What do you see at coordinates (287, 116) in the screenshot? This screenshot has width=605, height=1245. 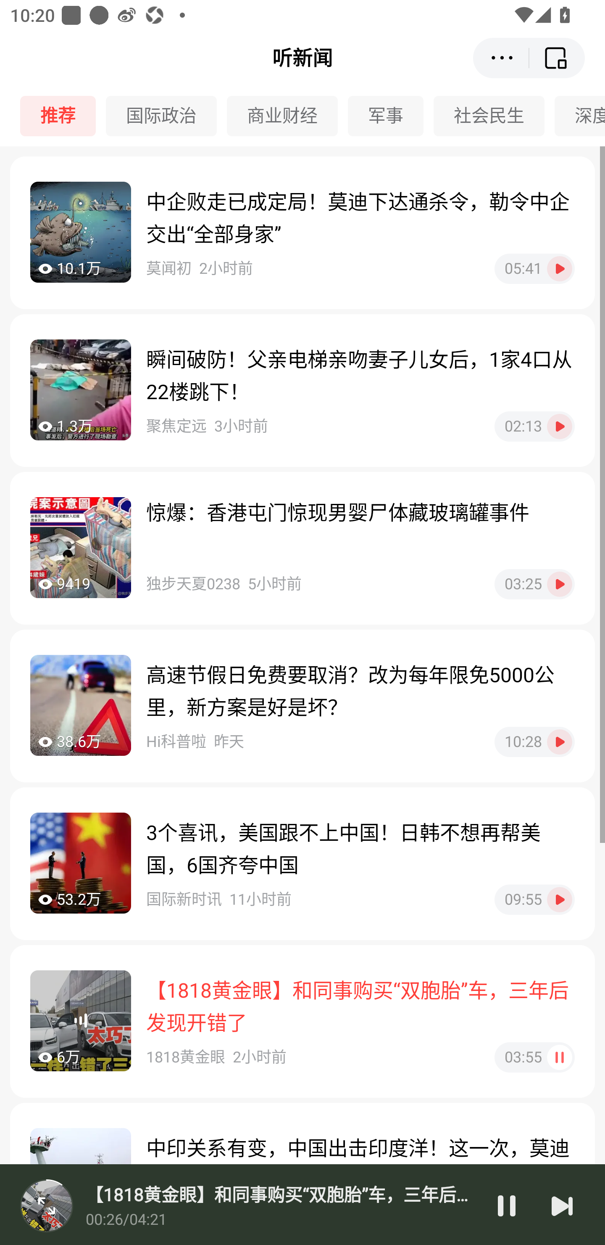 I see `商业财经` at bounding box center [287, 116].